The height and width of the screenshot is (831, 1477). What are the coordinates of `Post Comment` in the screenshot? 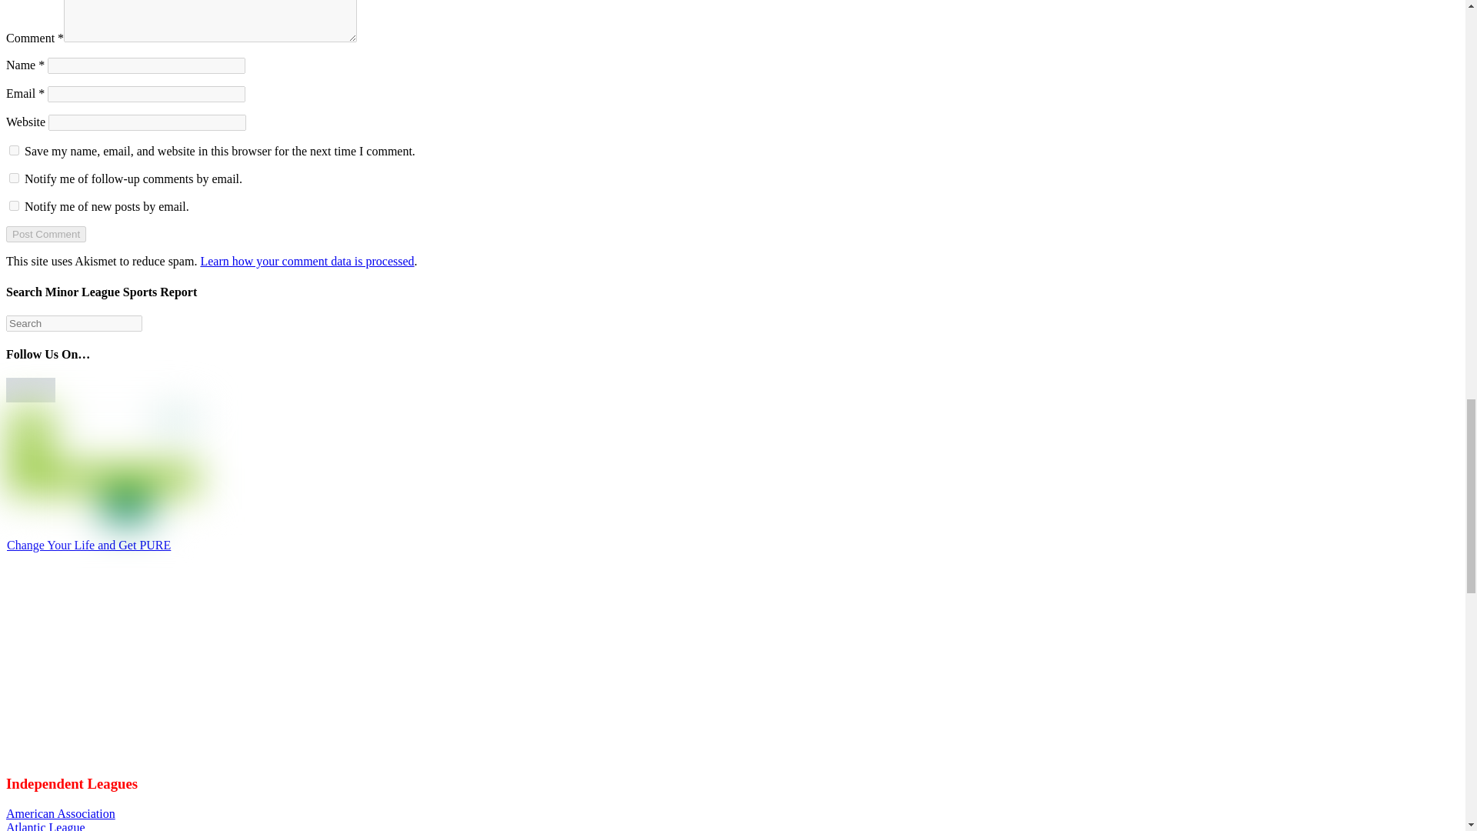 It's located at (45, 234).